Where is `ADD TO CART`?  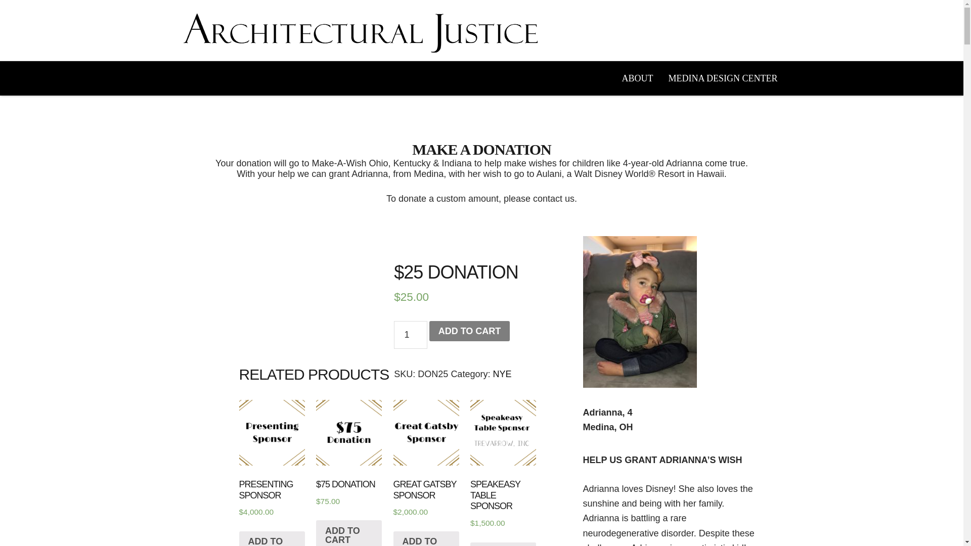 ADD TO CART is located at coordinates (272, 538).